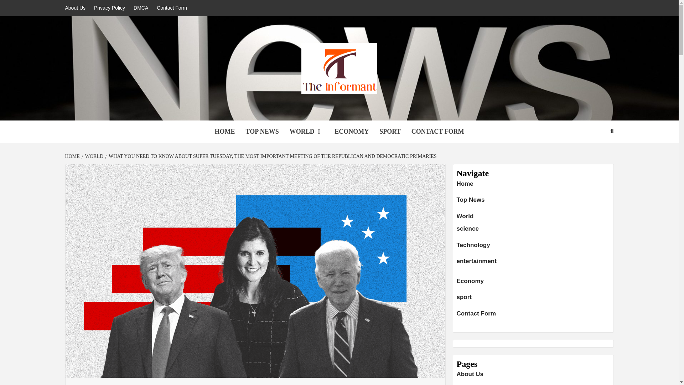 The image size is (684, 385). Describe the element at coordinates (437, 132) in the screenshot. I see `CONTACT FORM` at that location.